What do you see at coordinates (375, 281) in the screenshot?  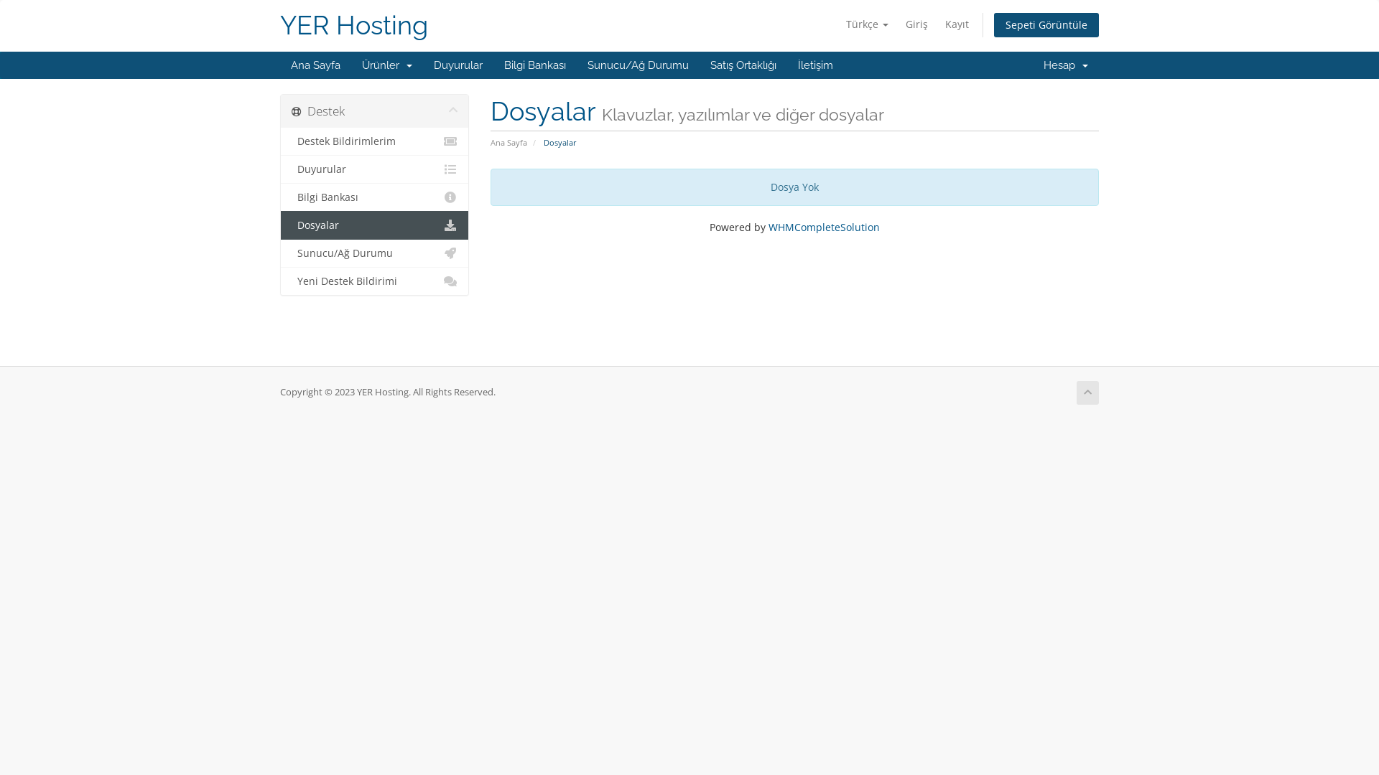 I see `  Yeni Destek Bildirimi` at bounding box center [375, 281].